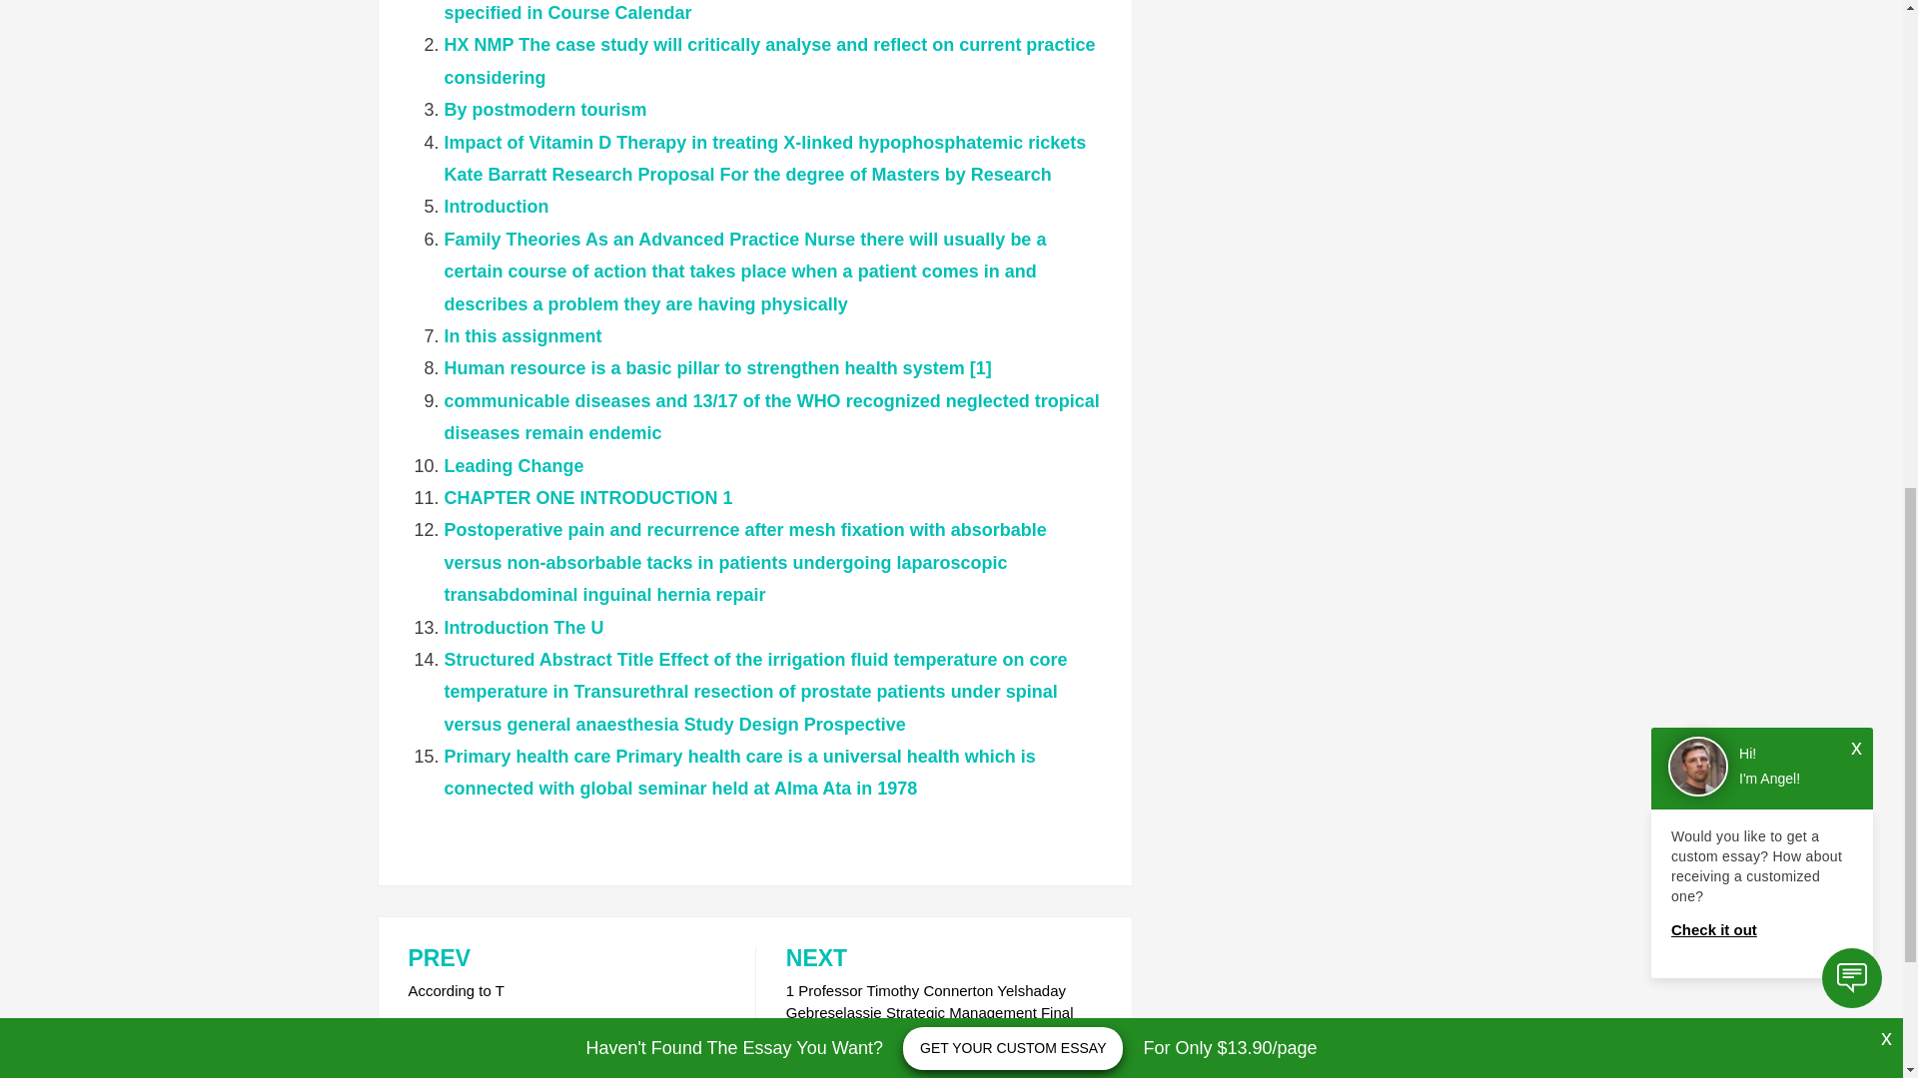  I want to click on CHAPTER ONE INTRODUCTION 1, so click(587, 497).